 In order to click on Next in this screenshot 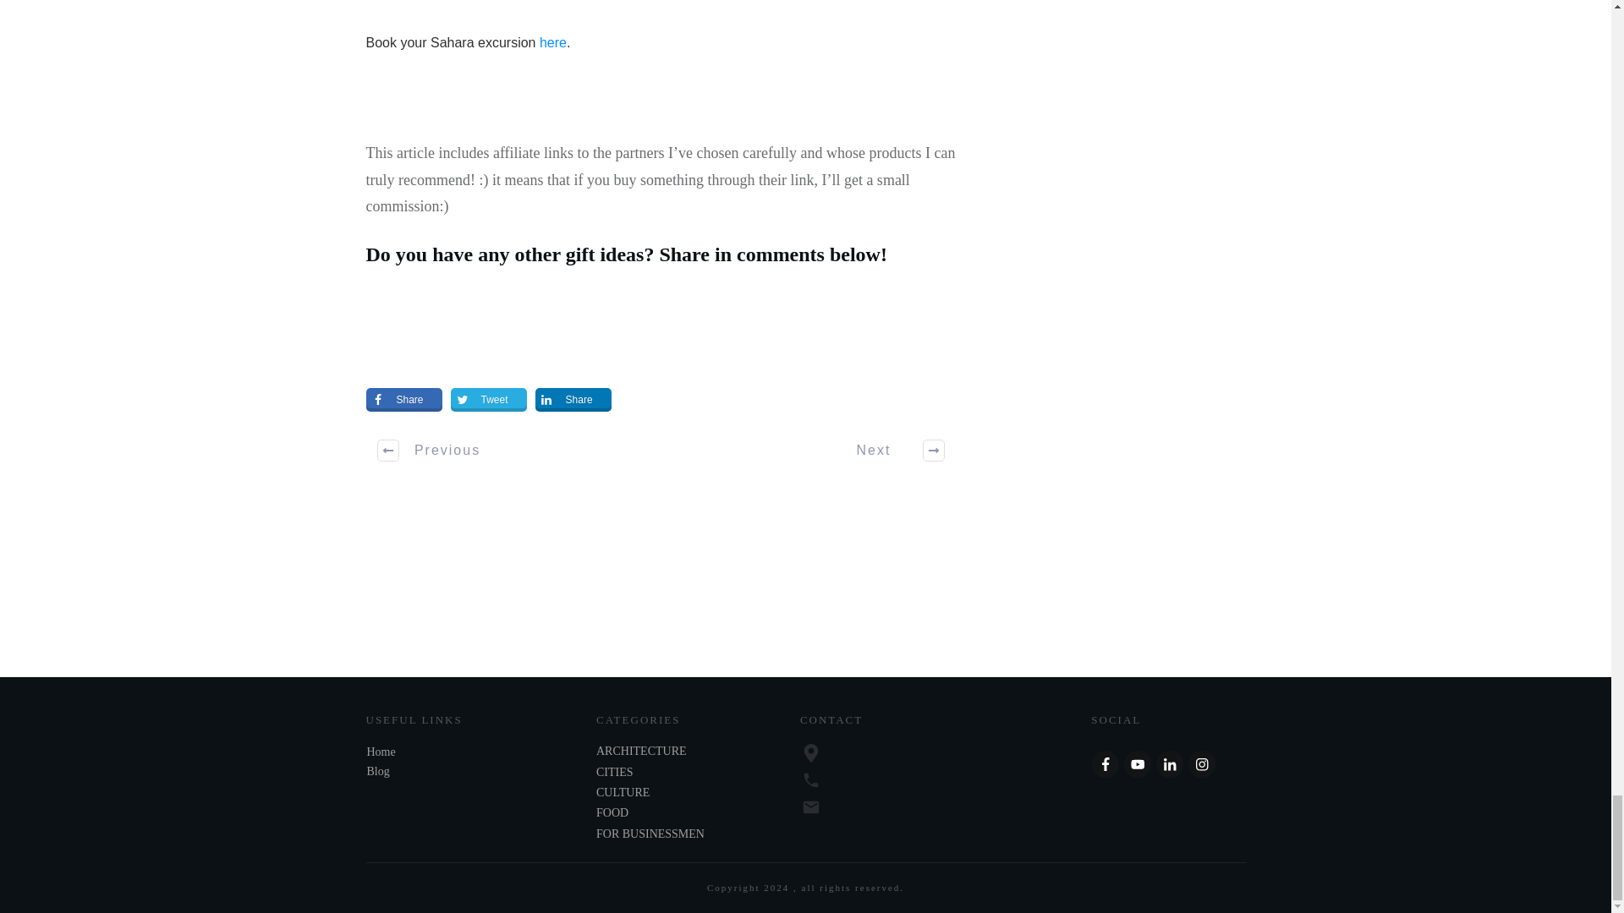, I will do `click(890, 450)`.